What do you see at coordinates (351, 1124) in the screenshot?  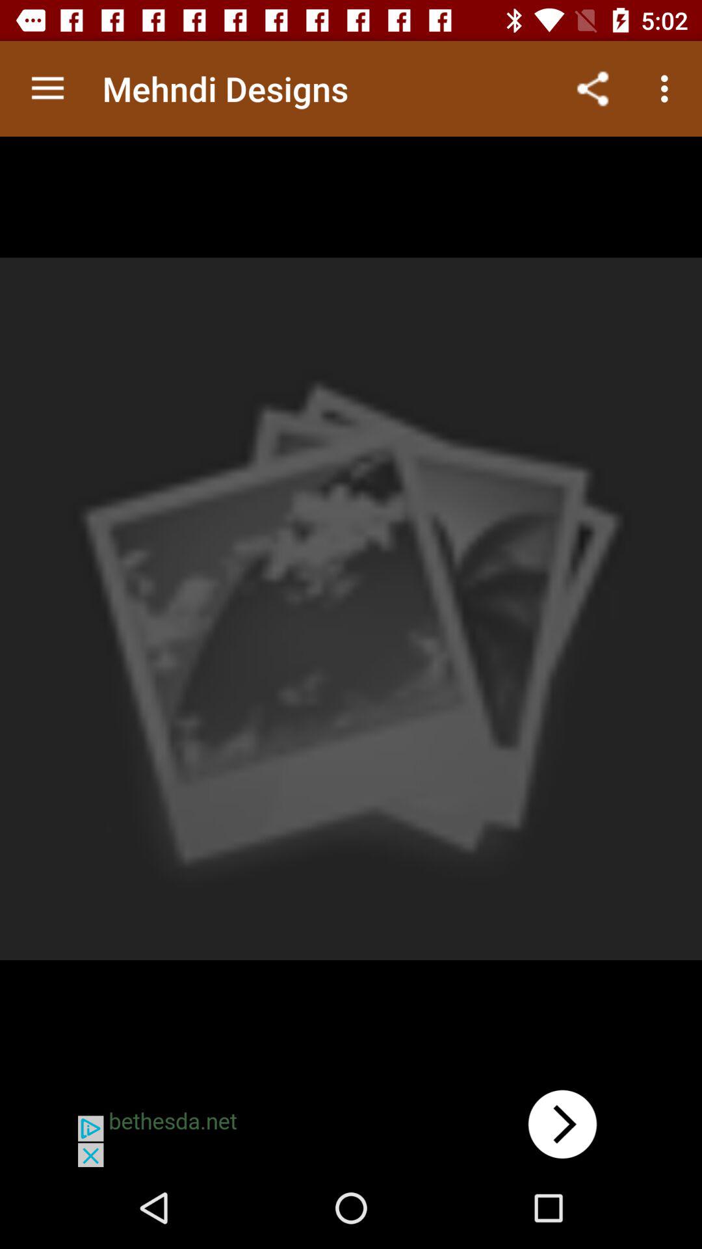 I see `announcement` at bounding box center [351, 1124].